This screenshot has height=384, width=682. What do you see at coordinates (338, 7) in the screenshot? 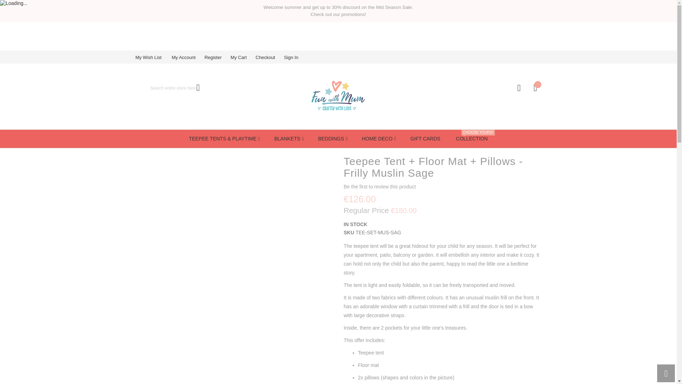
I see `mid season sale` at bounding box center [338, 7].